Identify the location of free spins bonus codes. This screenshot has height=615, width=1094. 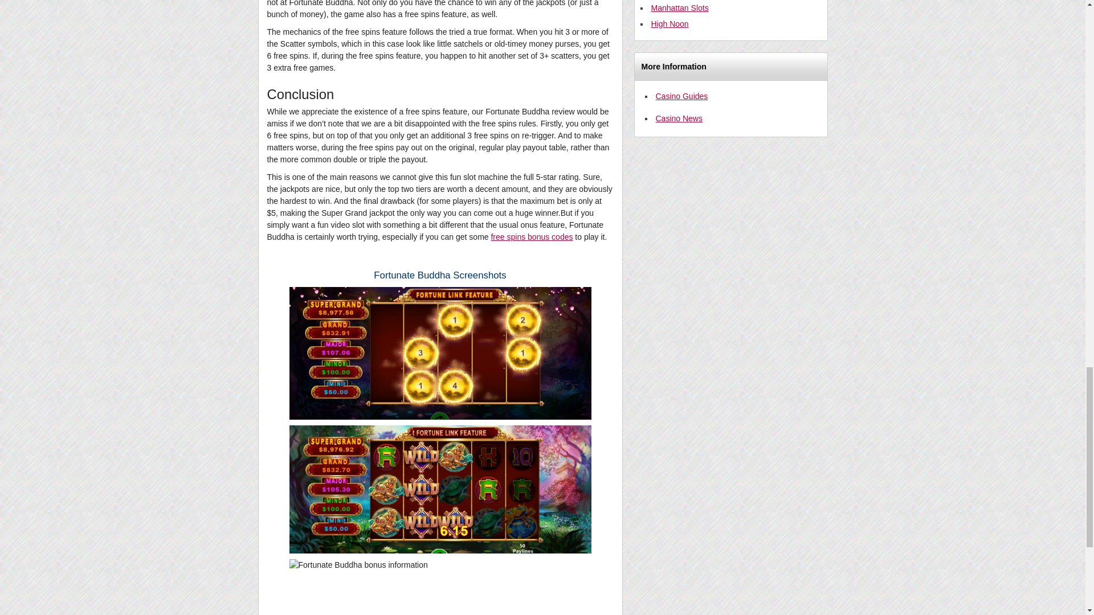
(531, 237).